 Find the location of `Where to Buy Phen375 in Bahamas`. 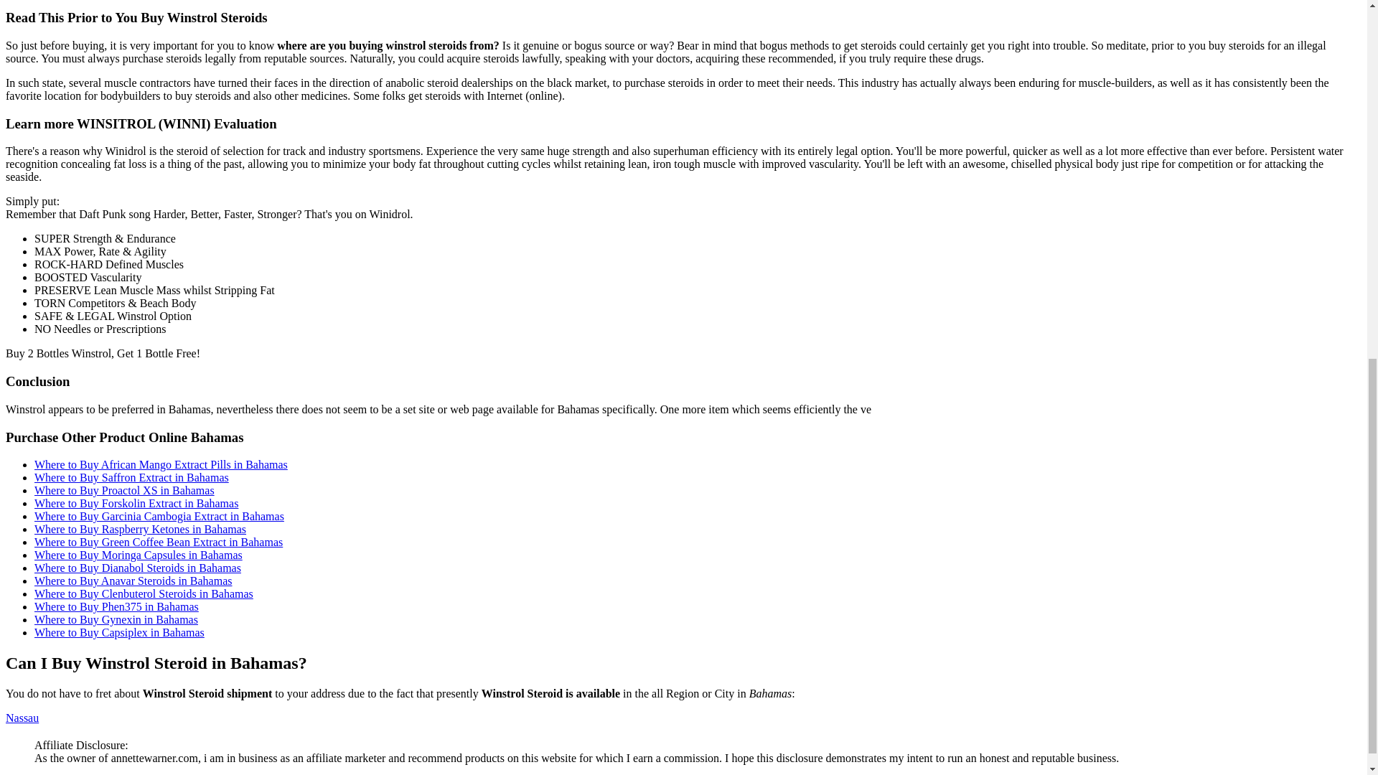

Where to Buy Phen375 in Bahamas is located at coordinates (116, 607).